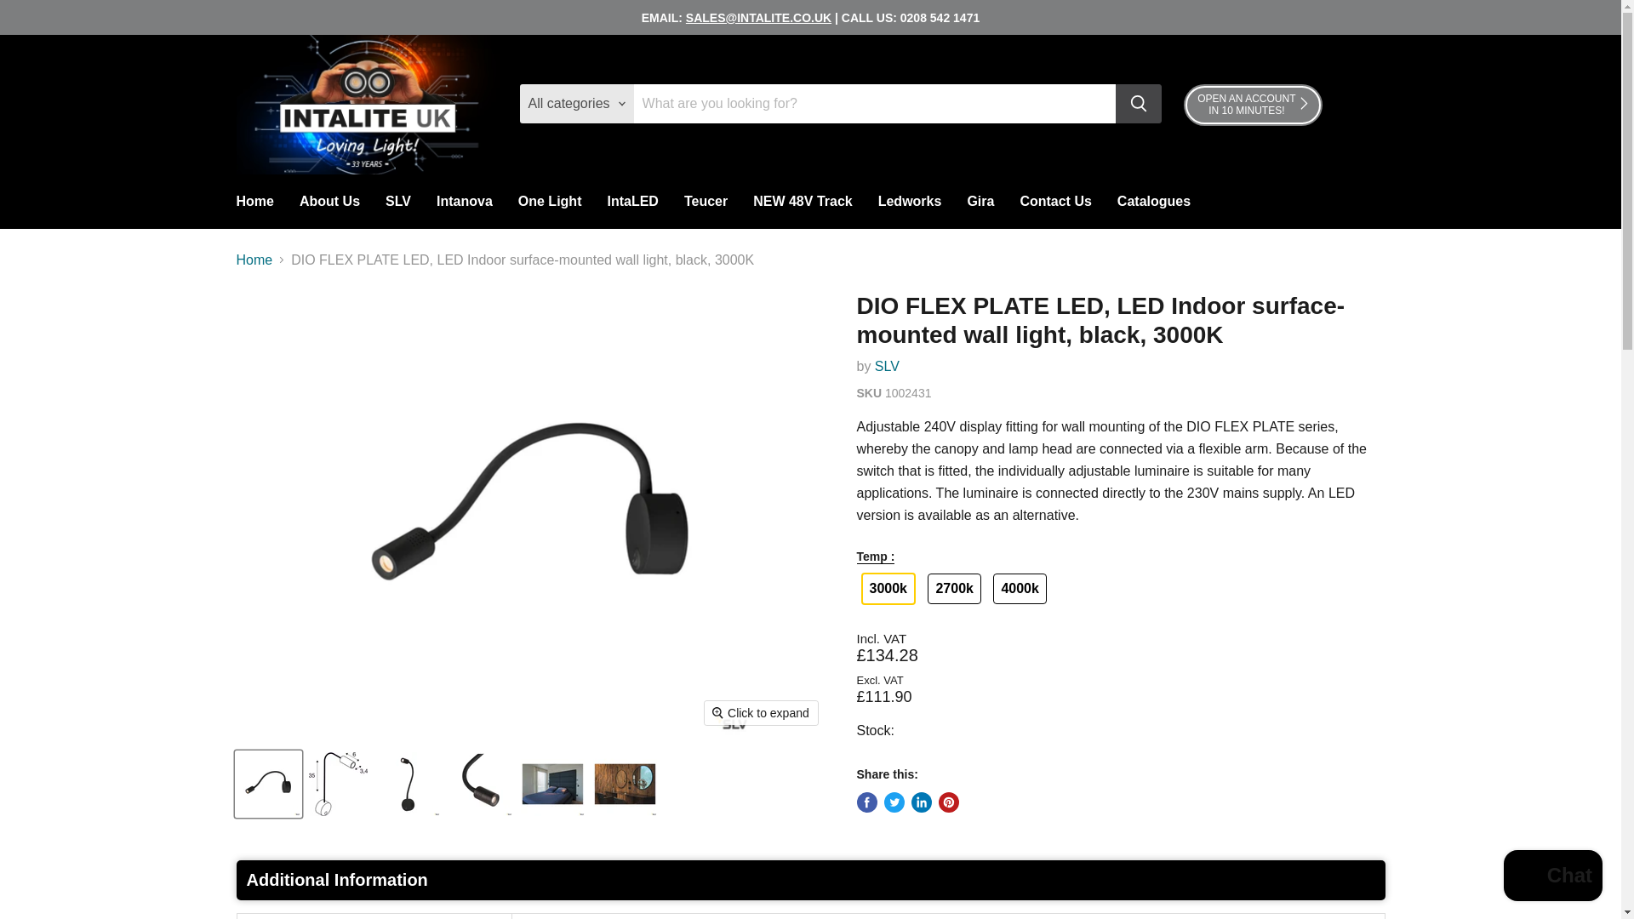 This screenshot has width=1634, height=919. What do you see at coordinates (254, 202) in the screenshot?
I see `NEW 48V Track` at bounding box center [254, 202].